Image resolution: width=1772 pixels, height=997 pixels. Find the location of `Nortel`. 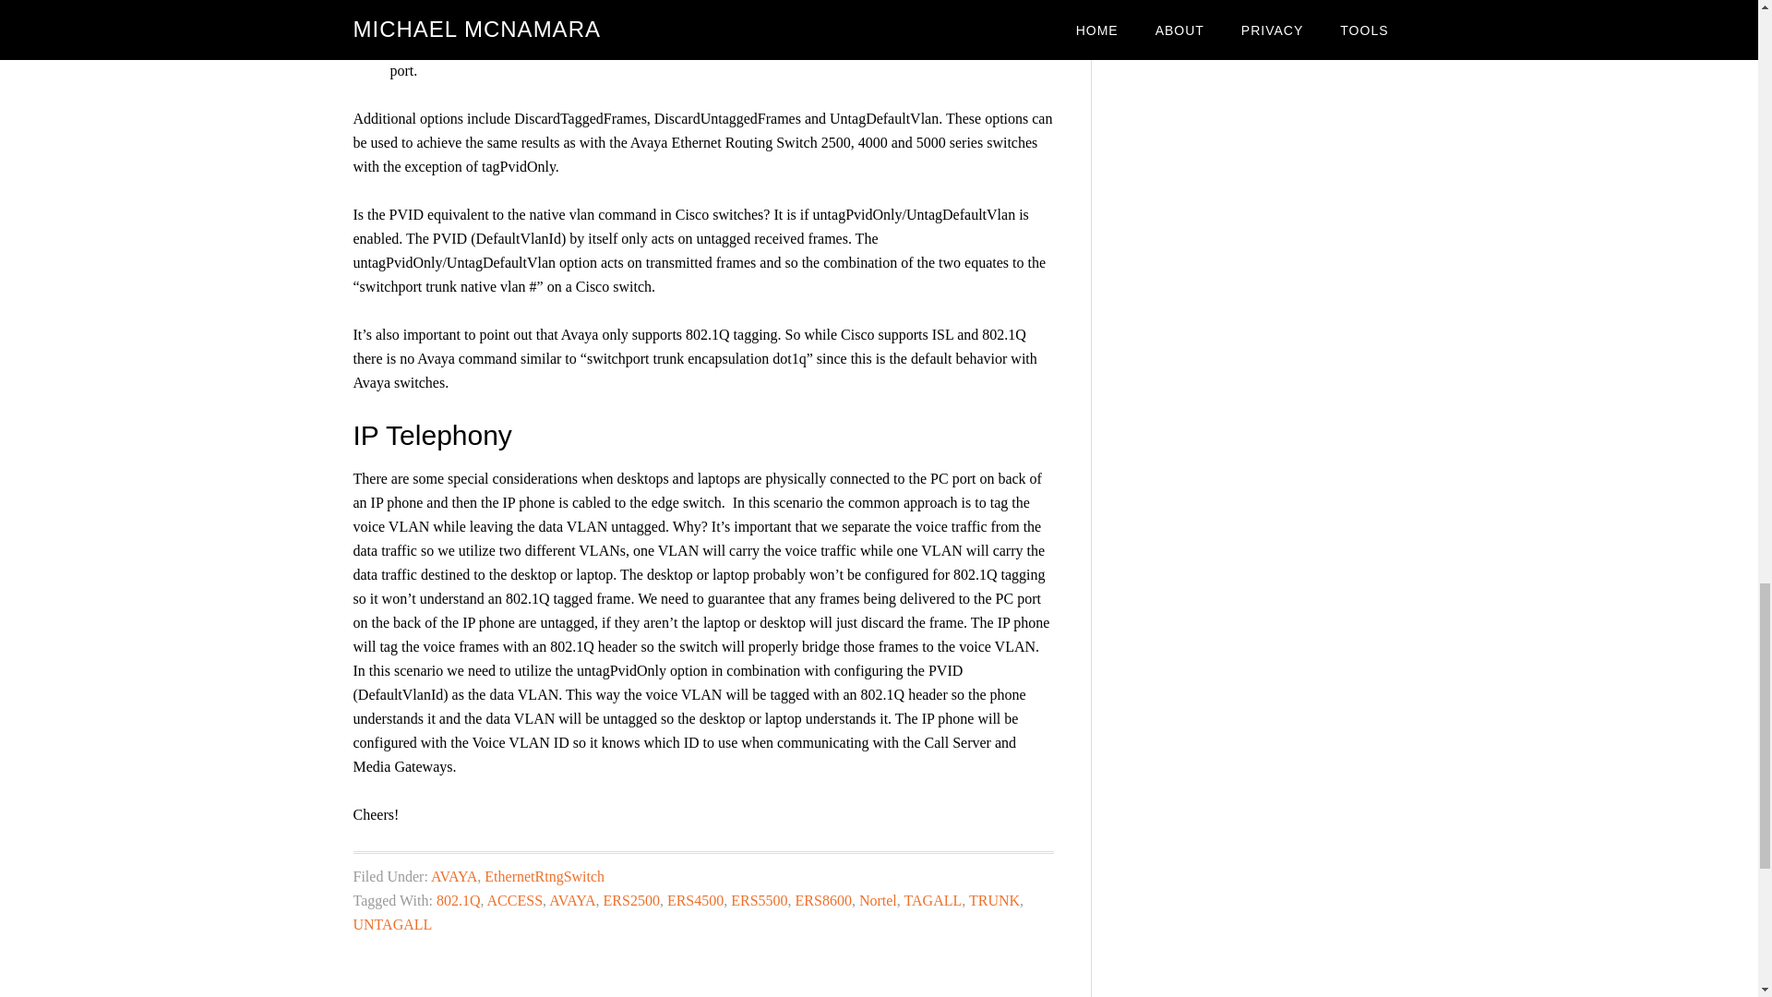

Nortel is located at coordinates (878, 899).